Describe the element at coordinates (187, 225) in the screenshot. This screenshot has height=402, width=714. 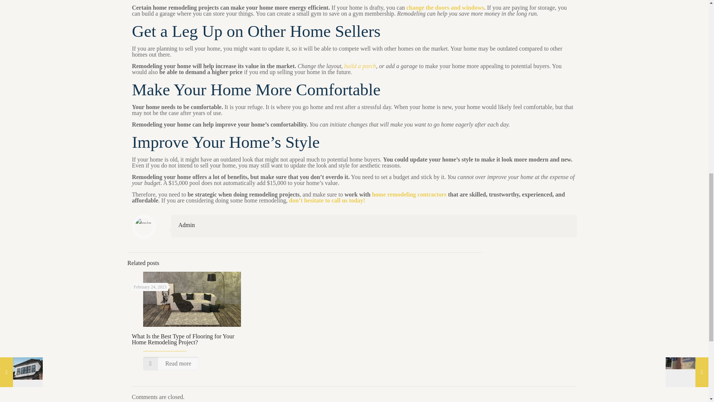
I see `Admin` at that location.